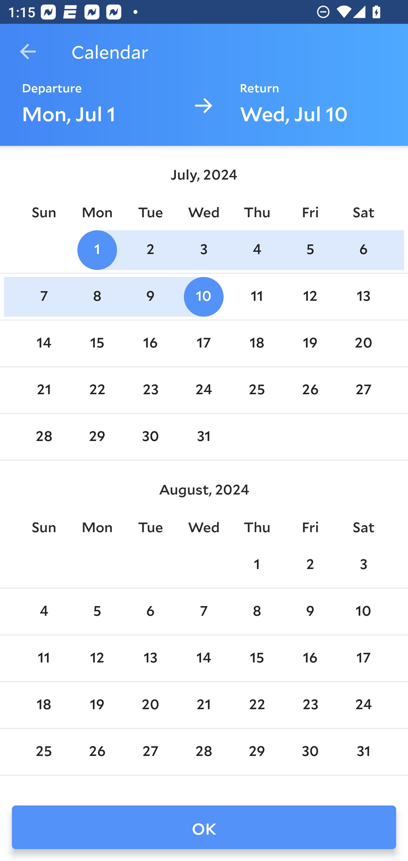 Image resolution: width=408 pixels, height=861 pixels. Describe the element at coordinates (257, 297) in the screenshot. I see `11` at that location.